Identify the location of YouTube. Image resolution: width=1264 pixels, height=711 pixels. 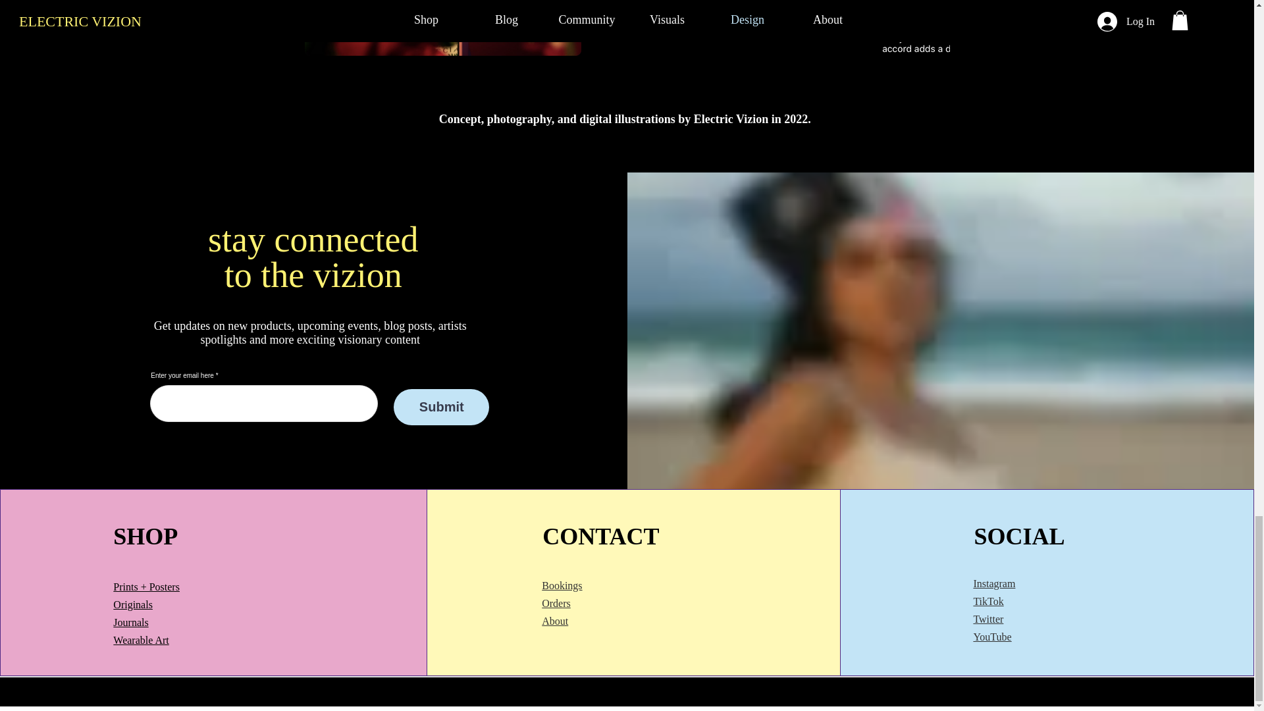
(992, 637).